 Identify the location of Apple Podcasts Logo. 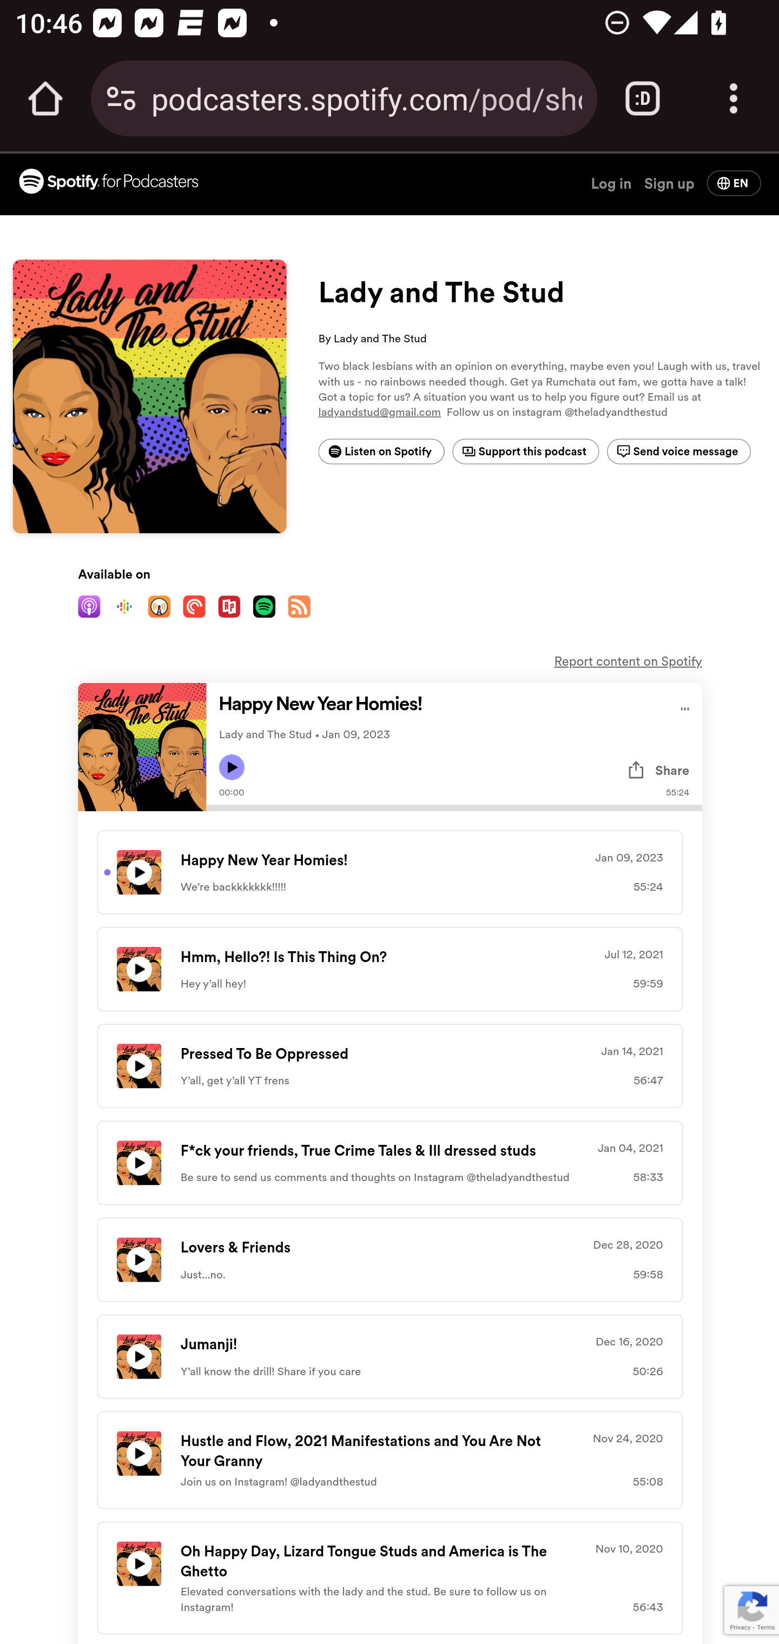
(89, 608).